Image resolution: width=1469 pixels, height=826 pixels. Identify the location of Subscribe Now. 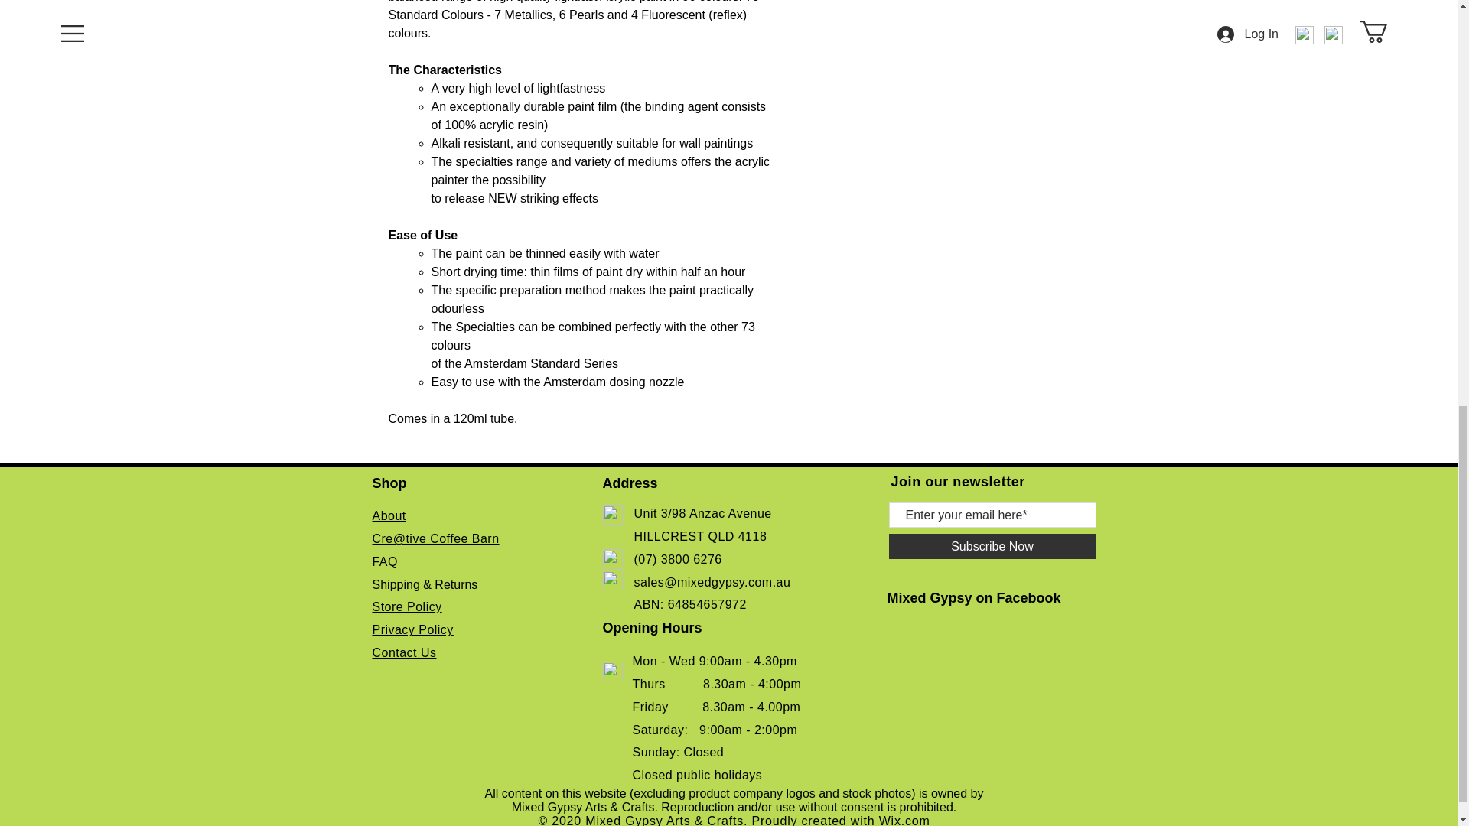
(992, 546).